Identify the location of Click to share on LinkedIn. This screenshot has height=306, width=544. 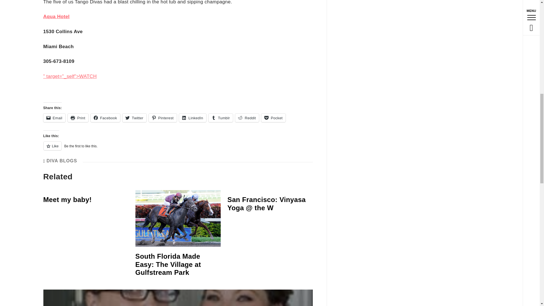
(192, 118).